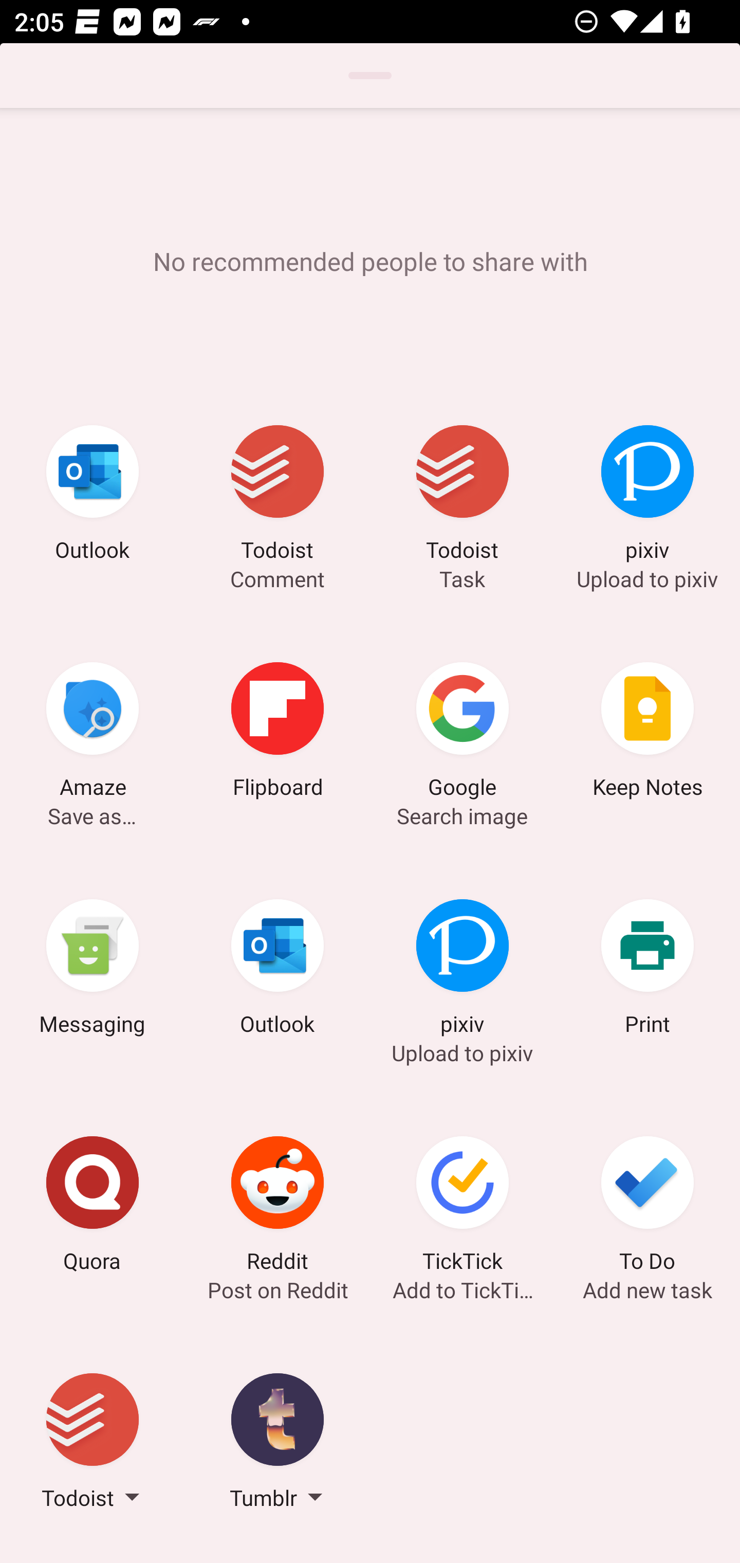 The width and height of the screenshot is (740, 1563). Describe the element at coordinates (277, 1207) in the screenshot. I see `Reddit Post on Reddit` at that location.